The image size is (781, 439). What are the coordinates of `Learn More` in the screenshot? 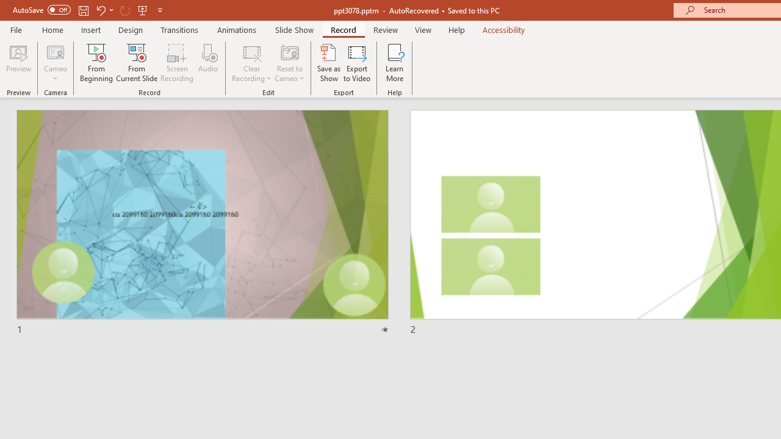 It's located at (394, 62).